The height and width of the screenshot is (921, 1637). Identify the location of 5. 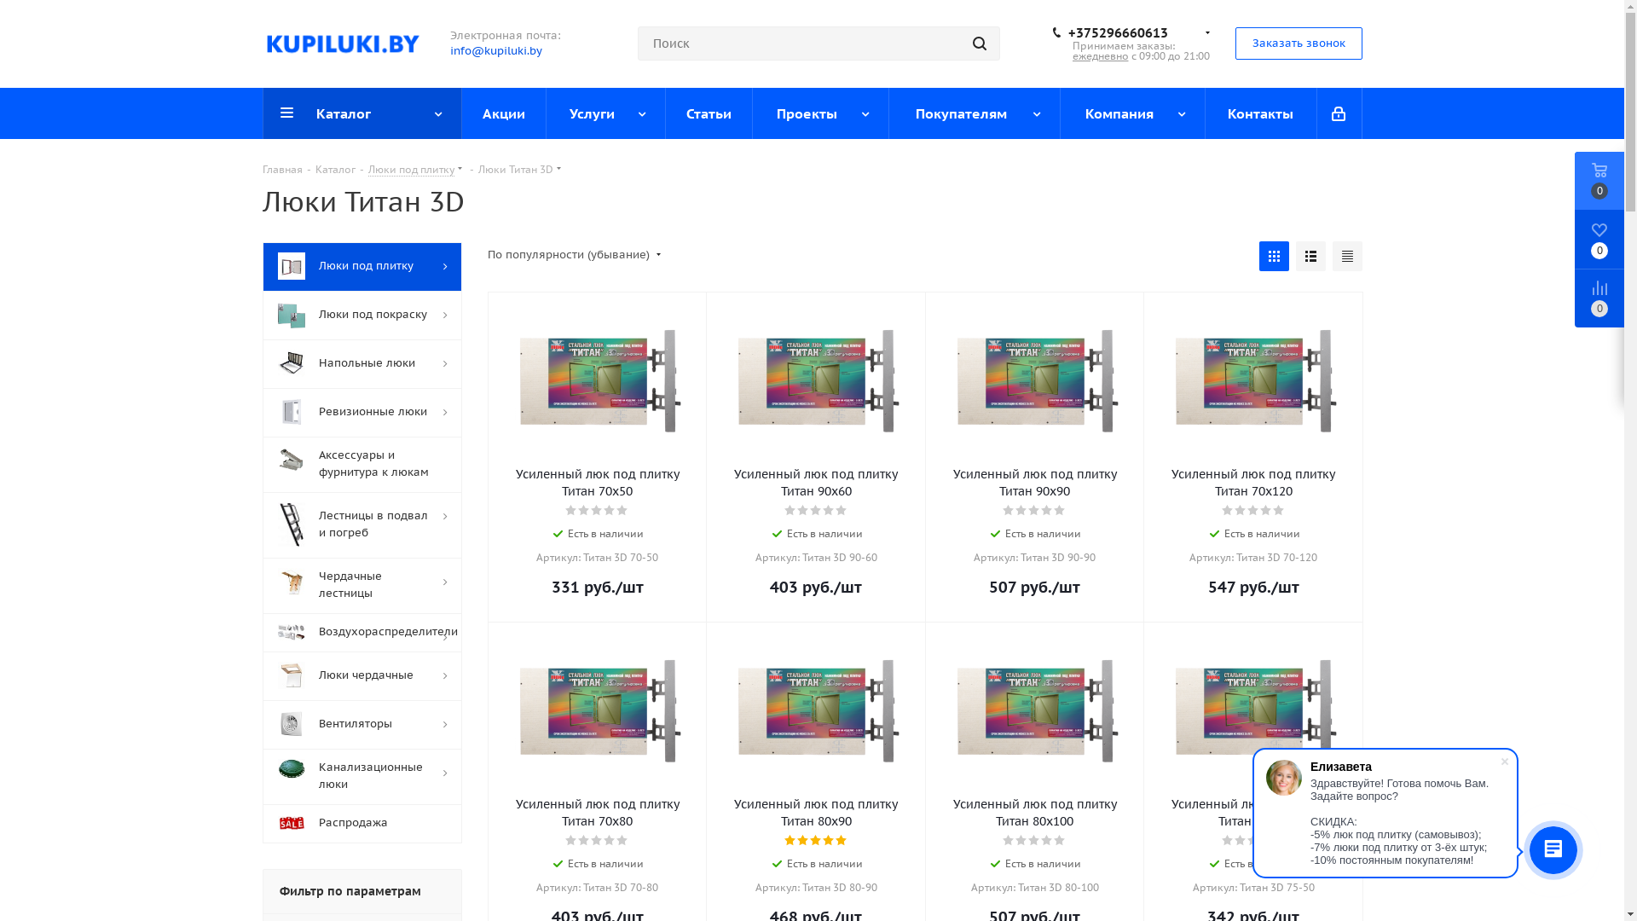
(841, 511).